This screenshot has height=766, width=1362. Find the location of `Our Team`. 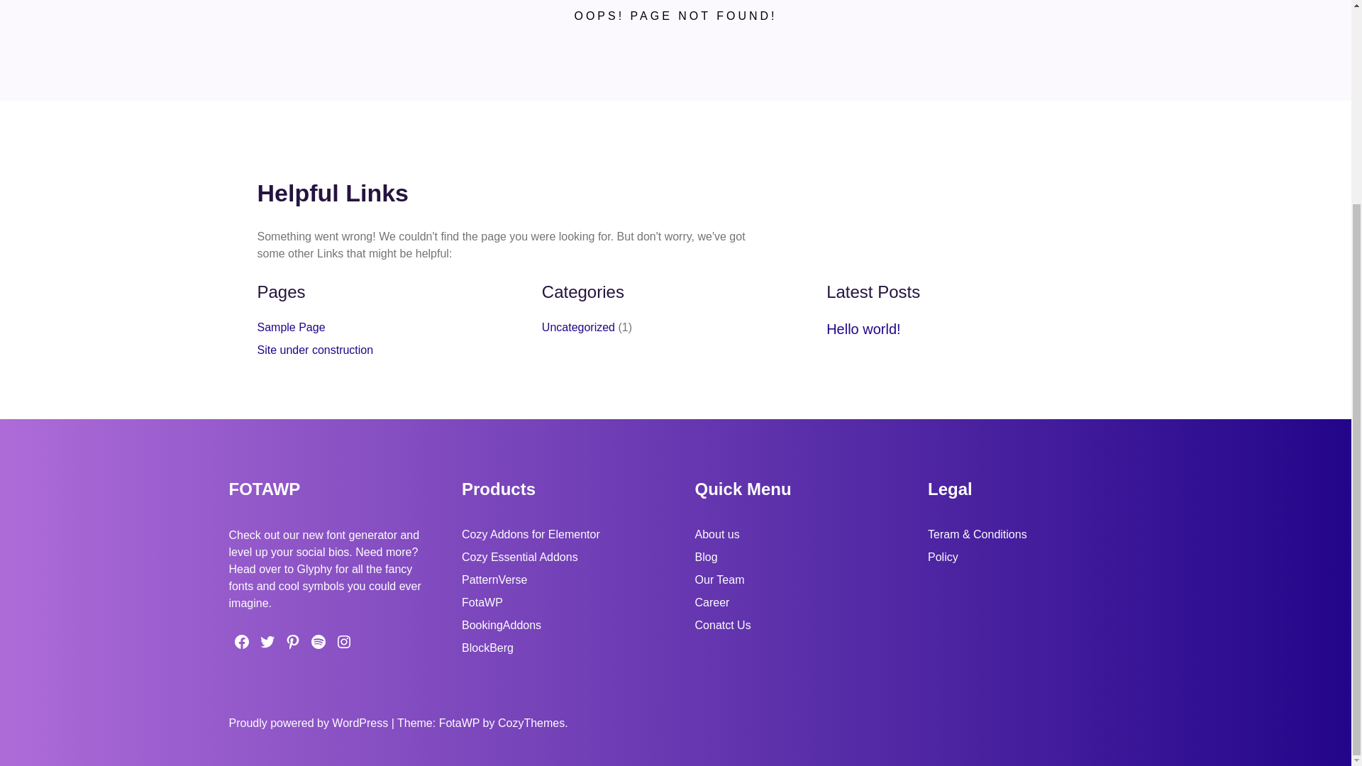

Our Team is located at coordinates (719, 579).